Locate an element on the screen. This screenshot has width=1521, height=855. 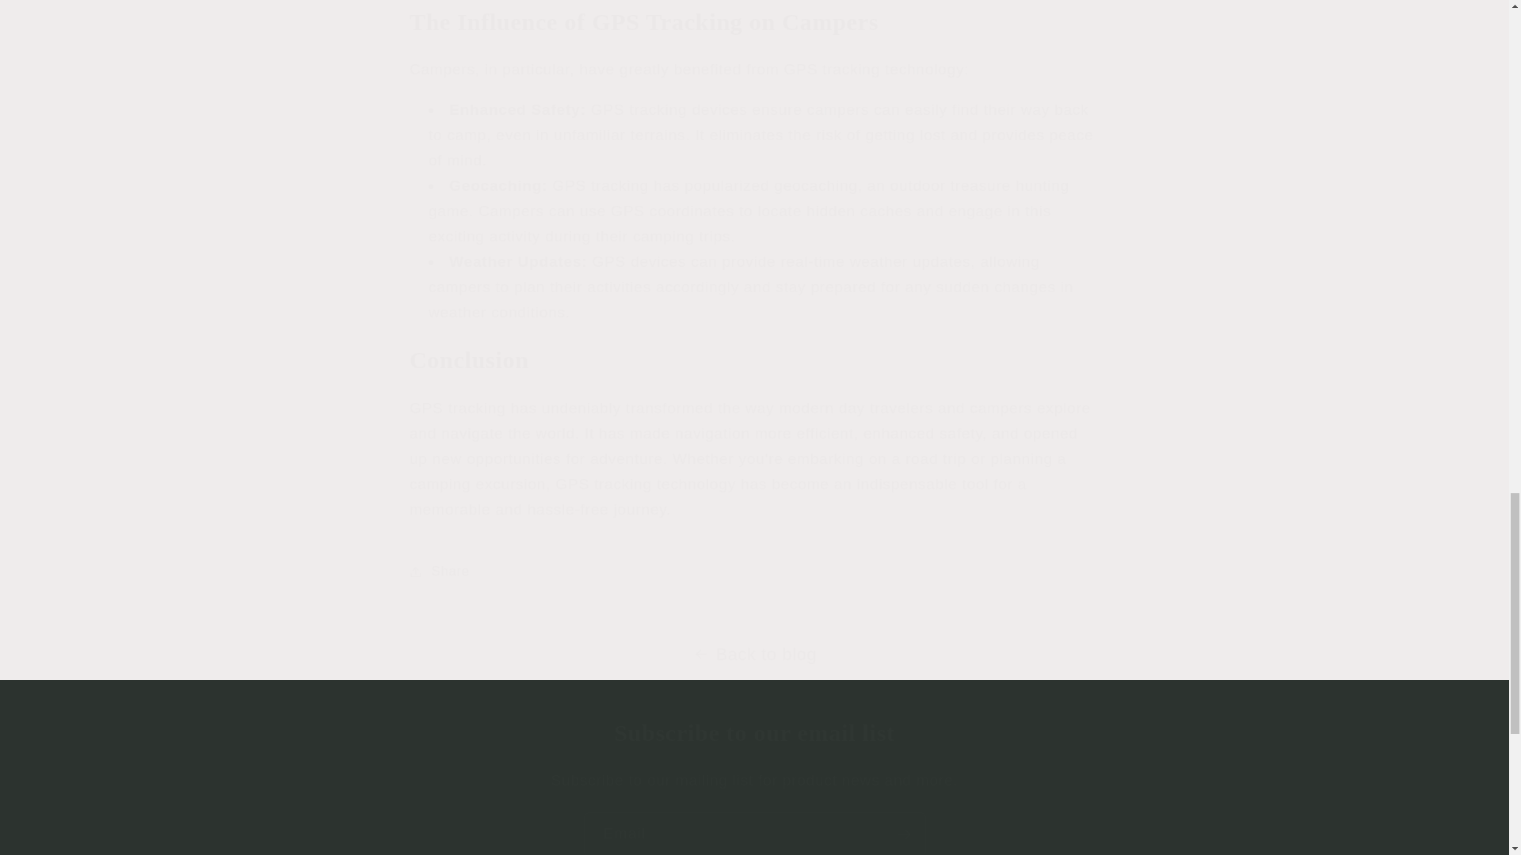
Subscribe to our email list is located at coordinates (754, 733).